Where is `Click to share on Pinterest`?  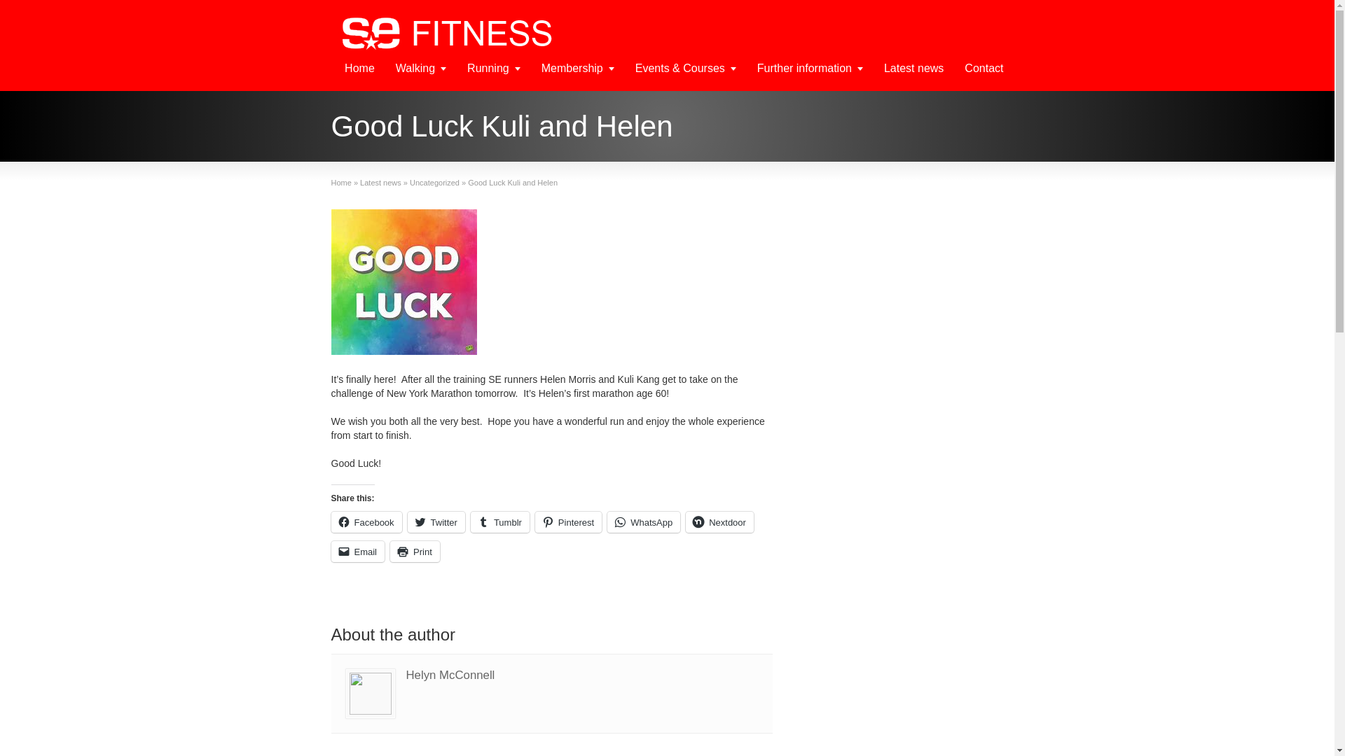
Click to share on Pinterest is located at coordinates (568, 522).